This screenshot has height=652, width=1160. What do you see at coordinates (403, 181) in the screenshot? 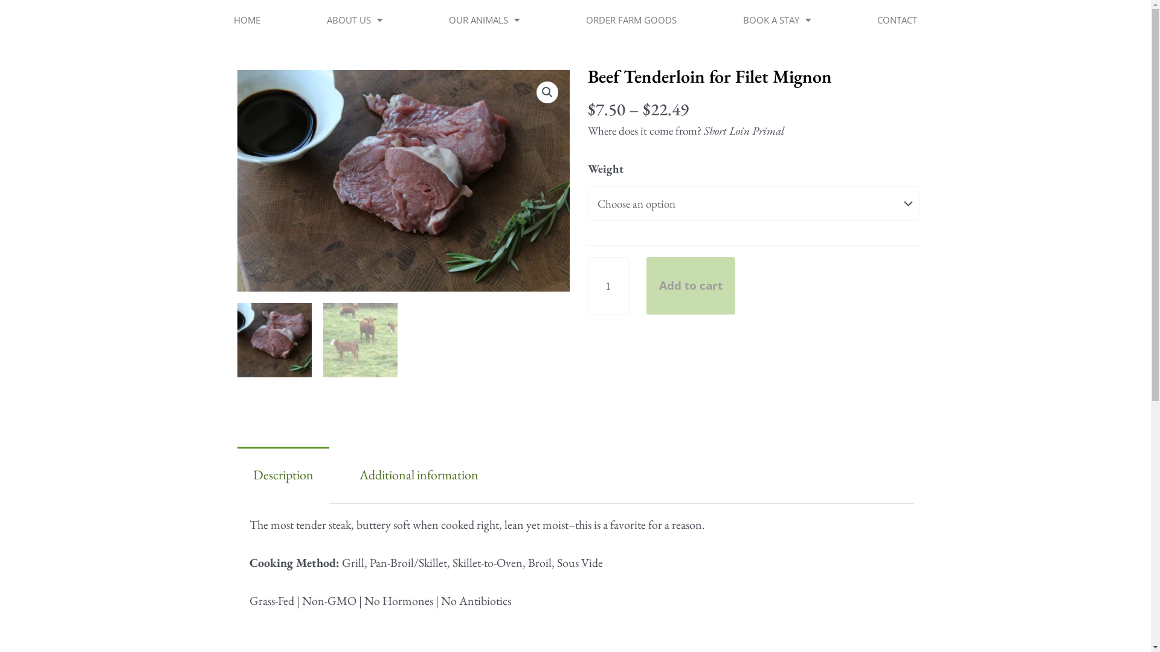
I see `Beef Tenderloin for Filet Mignon.jg` at bounding box center [403, 181].